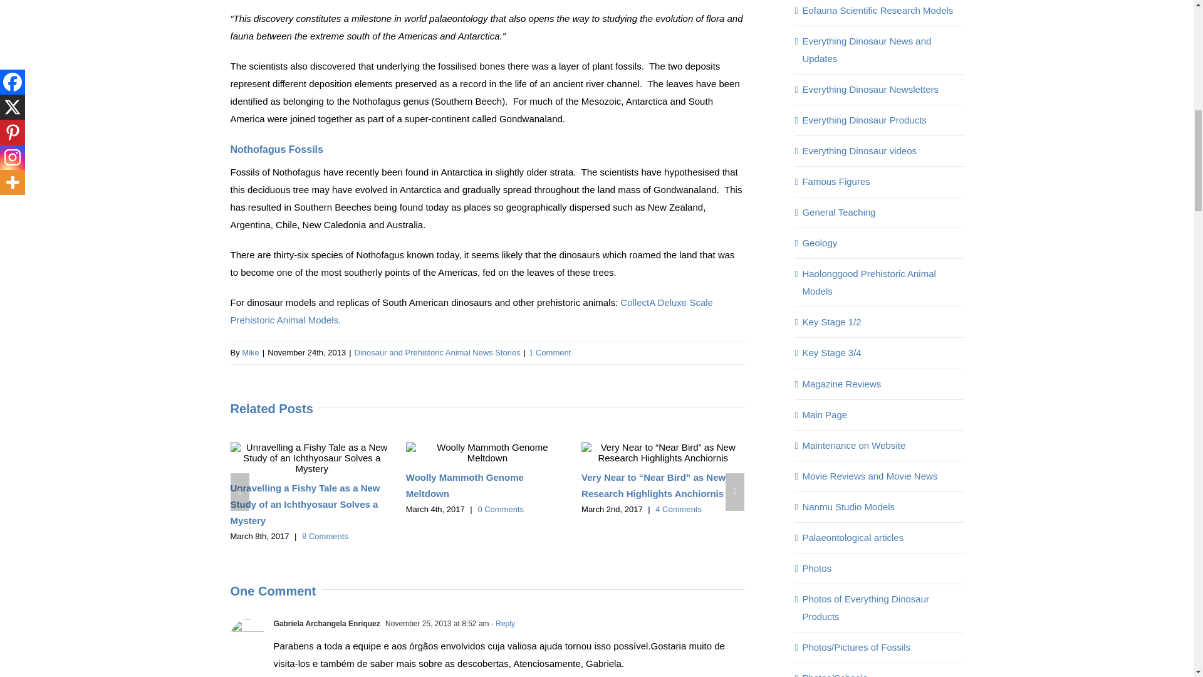 This screenshot has width=1203, height=677. Describe the element at coordinates (465, 485) in the screenshot. I see `Woolly Mammoth Genome Meltdown` at that location.